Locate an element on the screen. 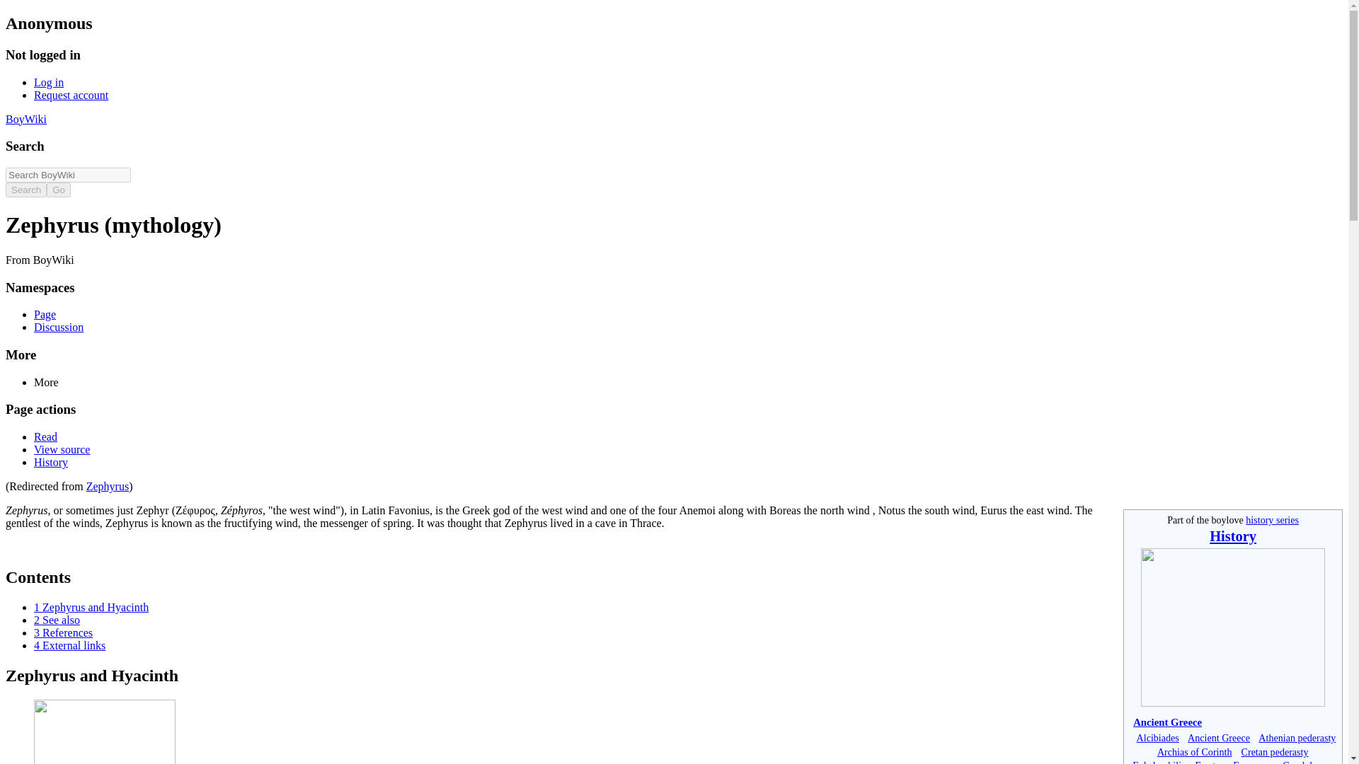 The width and height of the screenshot is (1359, 764). Search the pages for this text is located at coordinates (25, 190).